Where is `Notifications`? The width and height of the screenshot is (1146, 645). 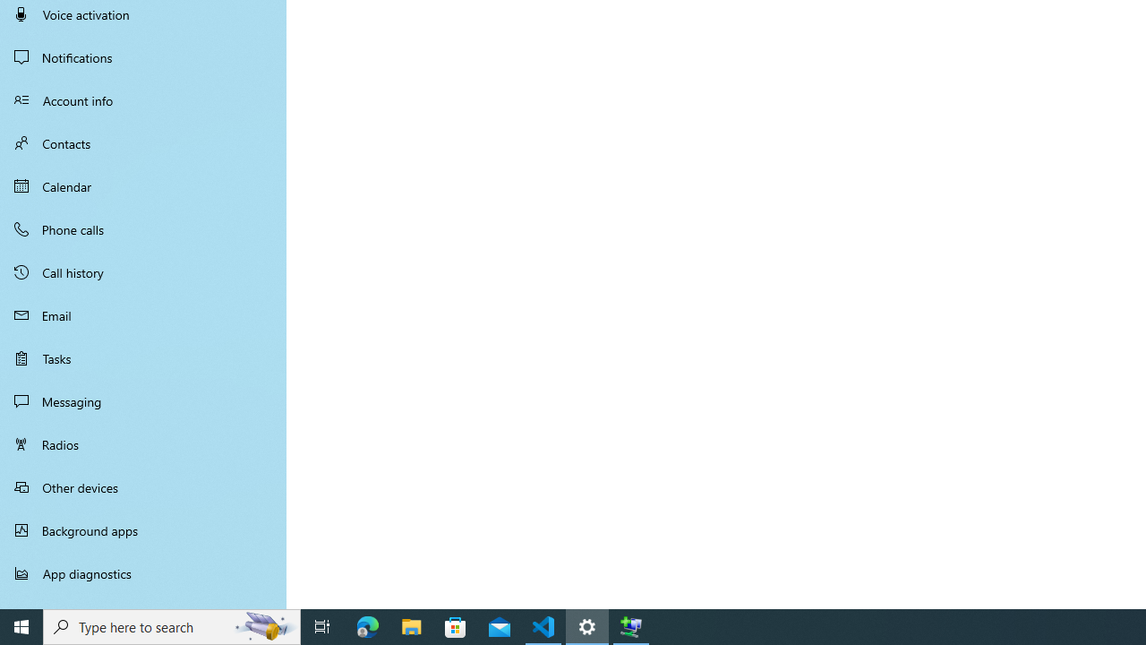
Notifications is located at coordinates (143, 57).